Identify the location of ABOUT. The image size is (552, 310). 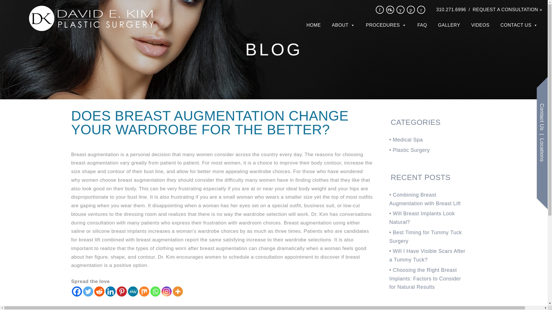
(343, 24).